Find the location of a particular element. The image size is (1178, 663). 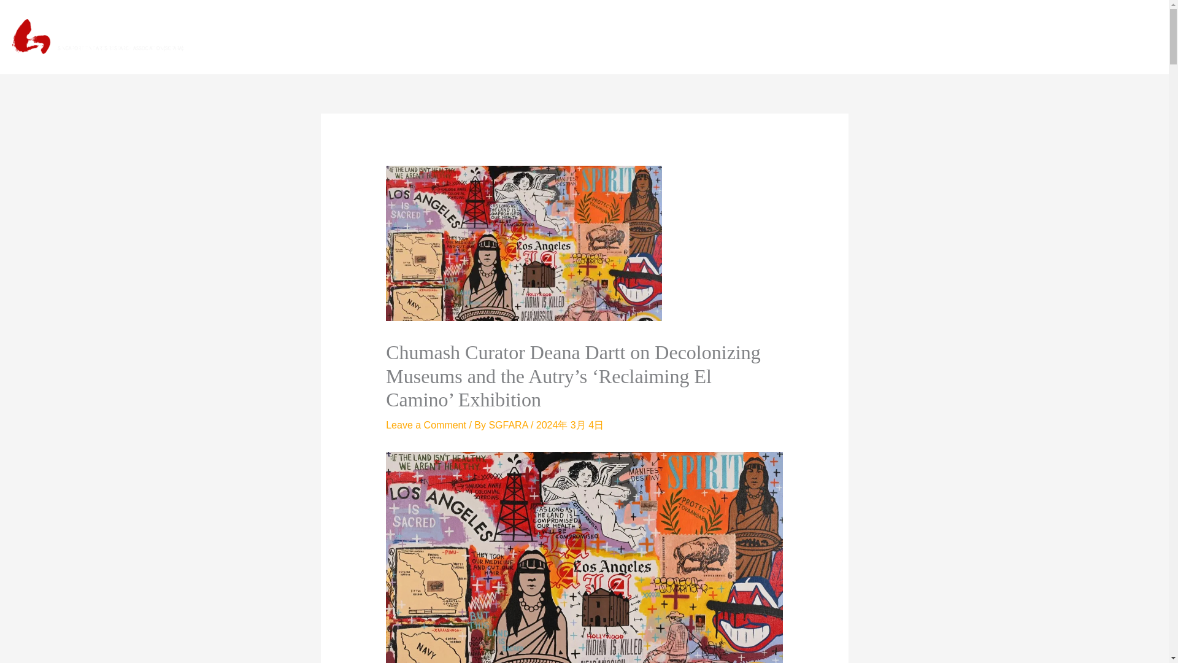

ArtNews is located at coordinates (818, 37).